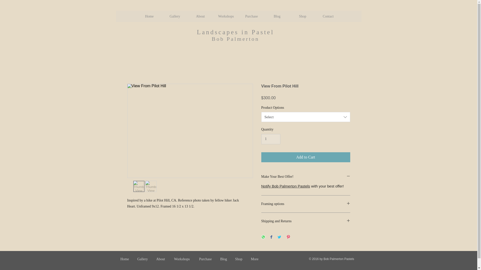 The height and width of the screenshot is (270, 481). Describe the element at coordinates (306, 177) in the screenshot. I see `Make Your Best Offer!` at that location.